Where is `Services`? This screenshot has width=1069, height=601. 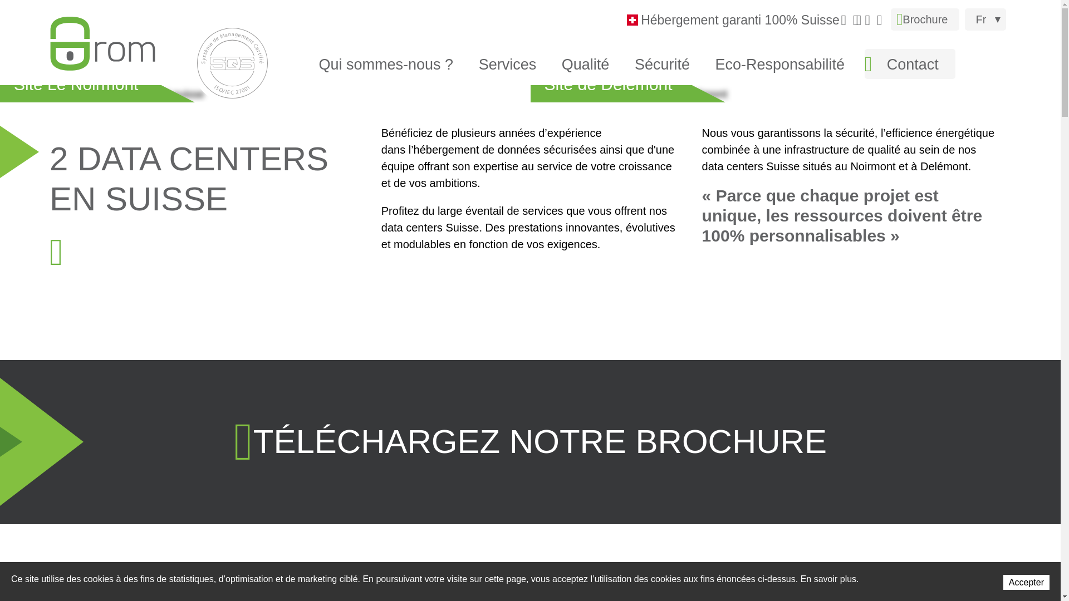
Services is located at coordinates (510, 64).